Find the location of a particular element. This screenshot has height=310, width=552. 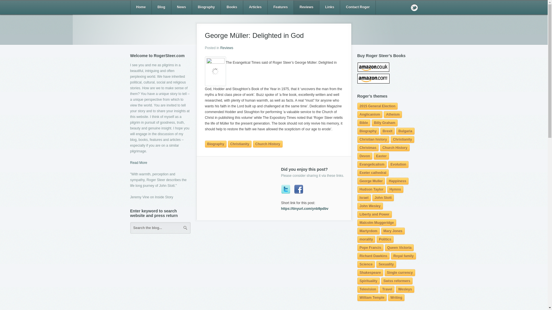

Brexit is located at coordinates (387, 131).